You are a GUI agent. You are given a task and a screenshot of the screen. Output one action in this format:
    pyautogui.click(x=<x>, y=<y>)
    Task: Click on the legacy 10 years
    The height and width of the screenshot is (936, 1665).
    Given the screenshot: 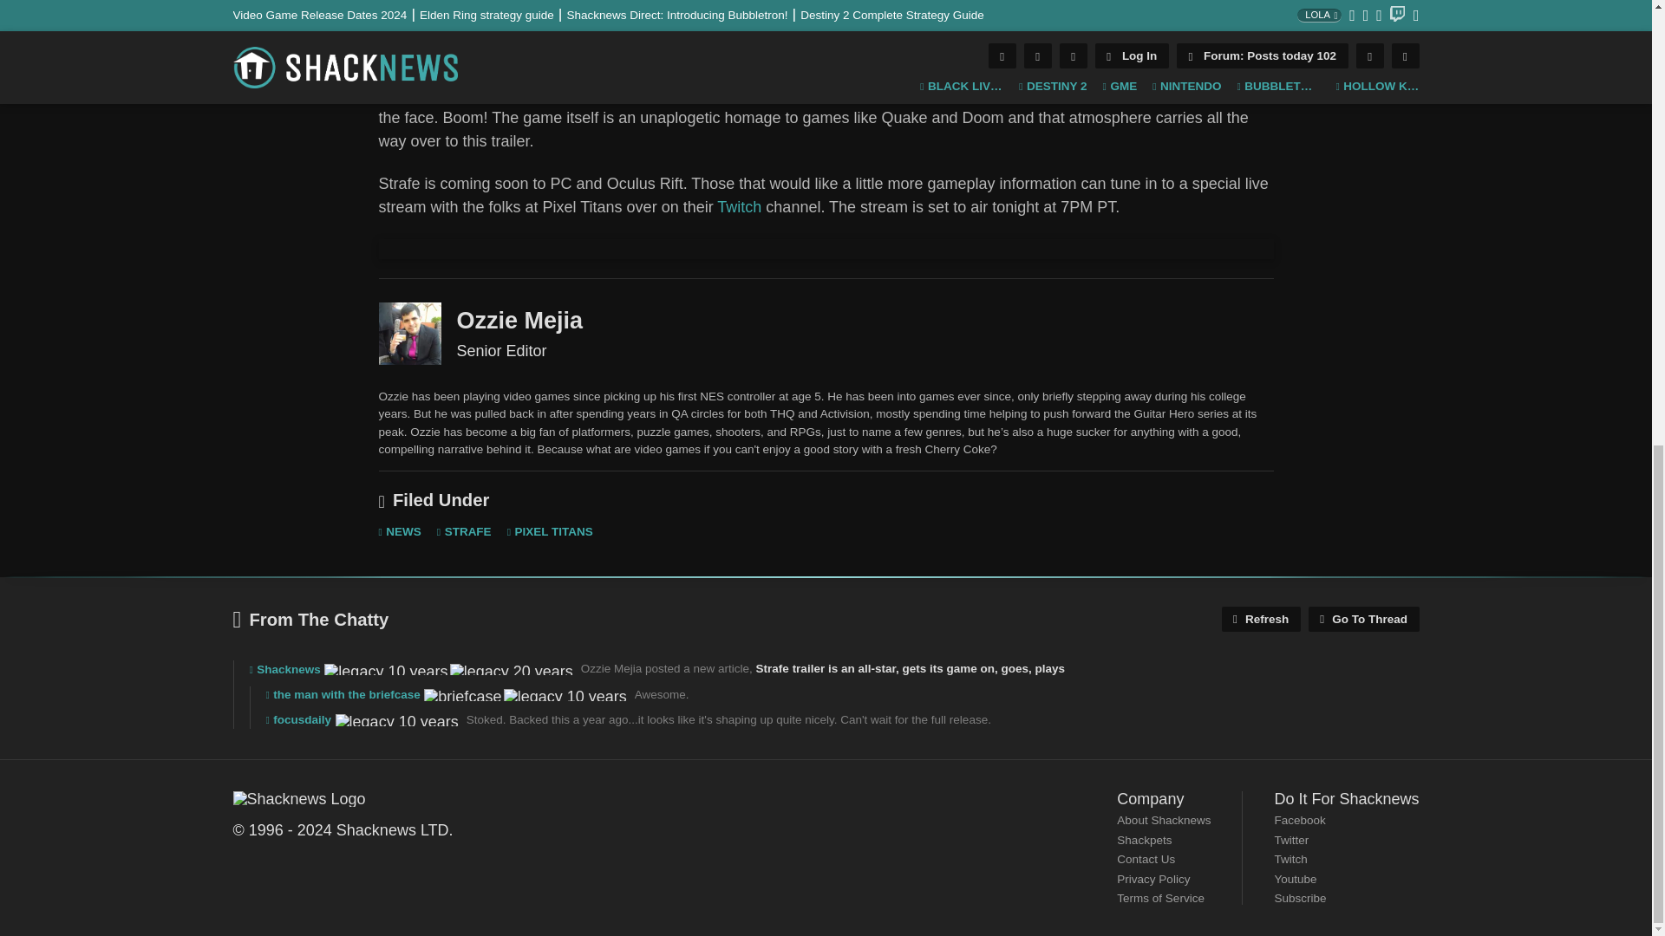 What is the action you would take?
    pyautogui.click(x=565, y=694)
    